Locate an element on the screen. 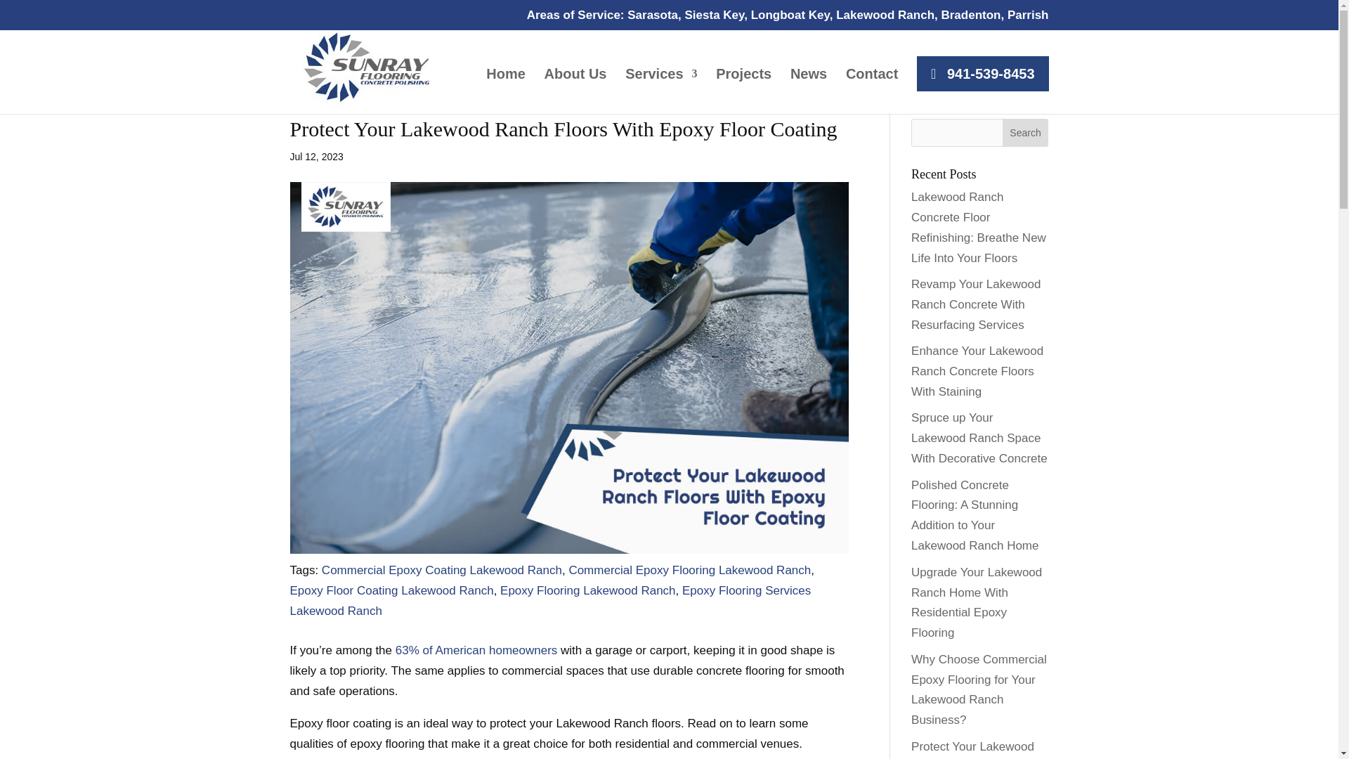  941-539-8453 is located at coordinates (982, 73).